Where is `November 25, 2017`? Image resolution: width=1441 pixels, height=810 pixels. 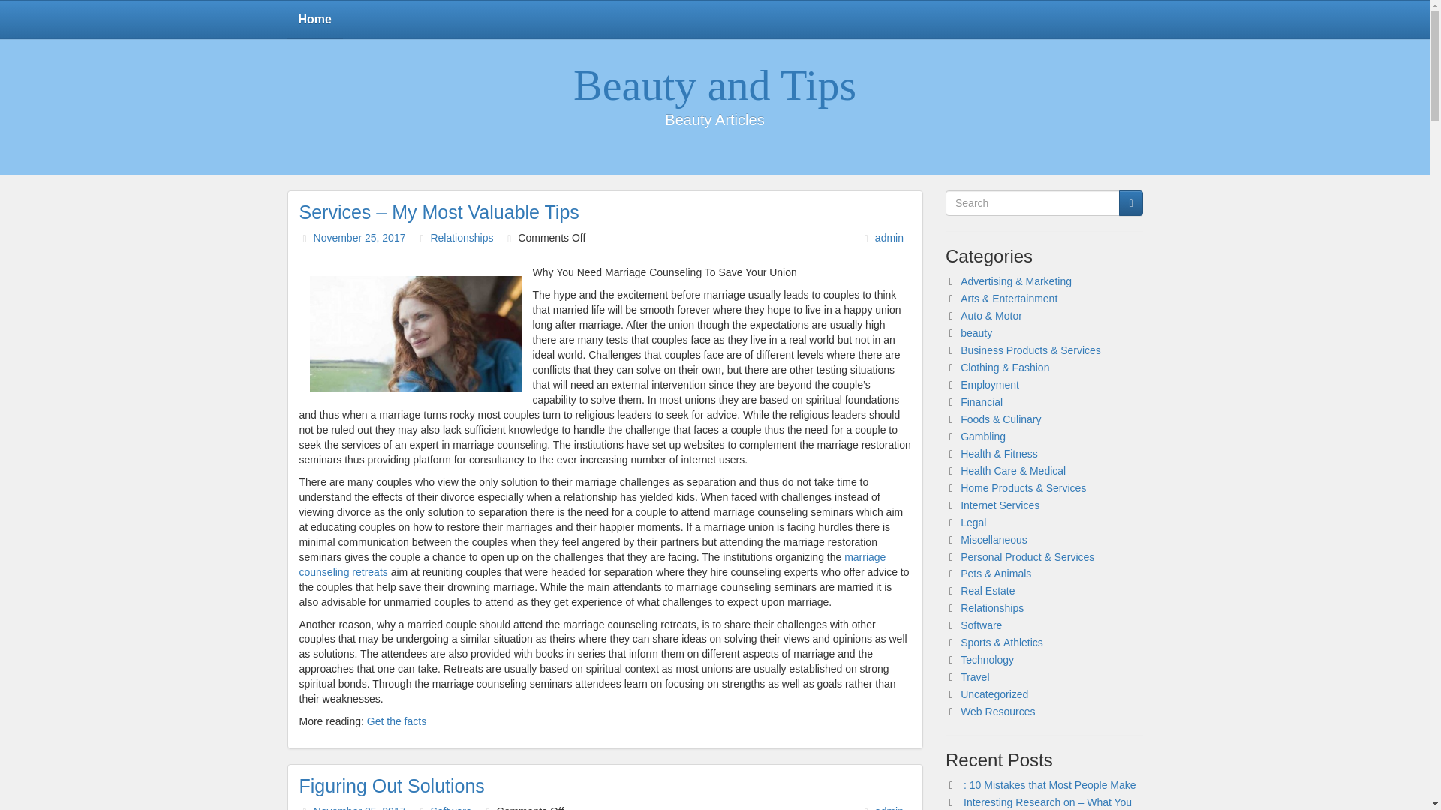 November 25, 2017 is located at coordinates (360, 237).